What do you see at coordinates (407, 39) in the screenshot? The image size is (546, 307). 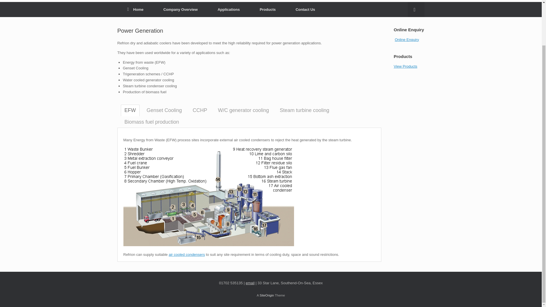 I see `Online Enquiry` at bounding box center [407, 39].